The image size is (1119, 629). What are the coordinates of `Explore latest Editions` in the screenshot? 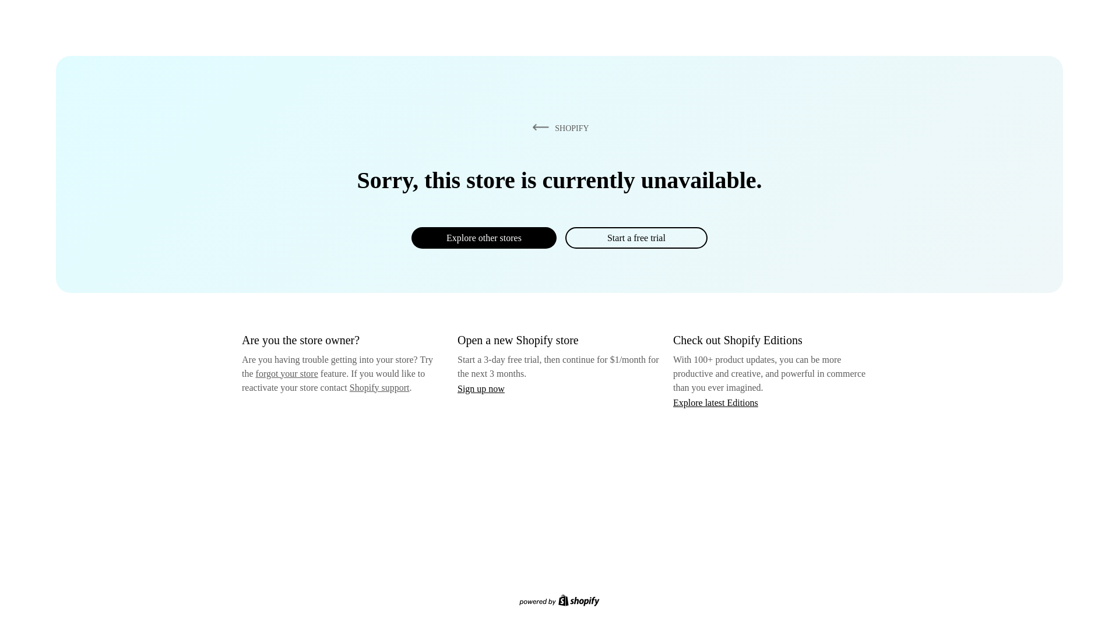 It's located at (716, 402).